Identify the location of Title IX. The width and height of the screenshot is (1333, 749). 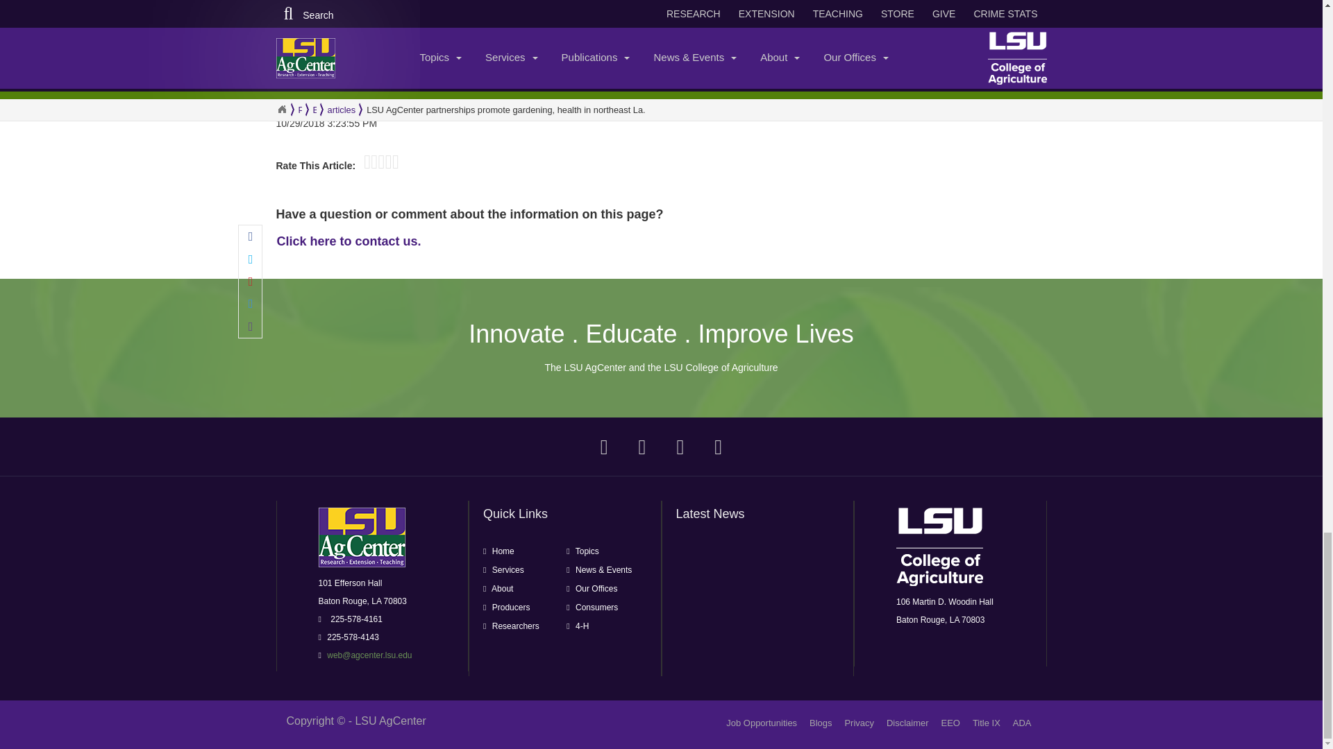
(987, 723).